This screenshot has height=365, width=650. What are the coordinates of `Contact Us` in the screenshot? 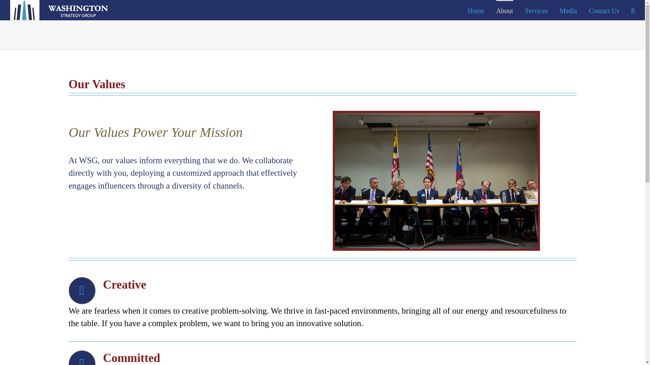 It's located at (604, 10).